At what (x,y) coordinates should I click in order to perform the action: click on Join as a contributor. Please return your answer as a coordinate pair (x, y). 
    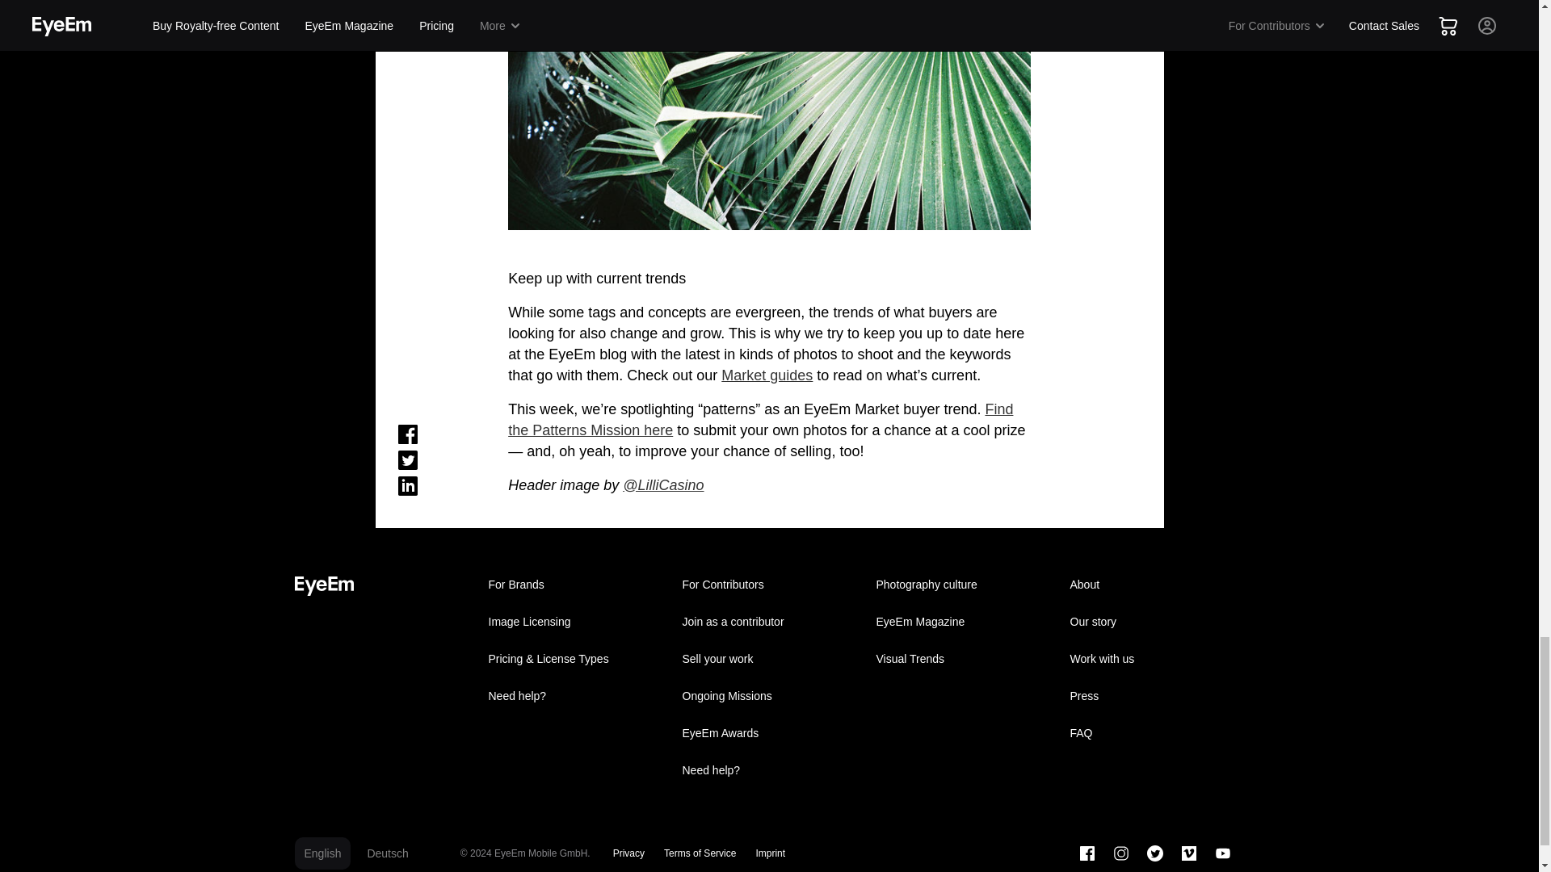
    Looking at the image, I should click on (768, 620).